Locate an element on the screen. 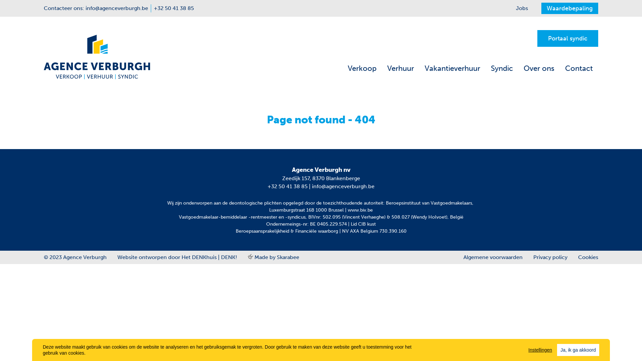 Image resolution: width=642 pixels, height=361 pixels. +32 50 41 38 85 is located at coordinates (288, 187).